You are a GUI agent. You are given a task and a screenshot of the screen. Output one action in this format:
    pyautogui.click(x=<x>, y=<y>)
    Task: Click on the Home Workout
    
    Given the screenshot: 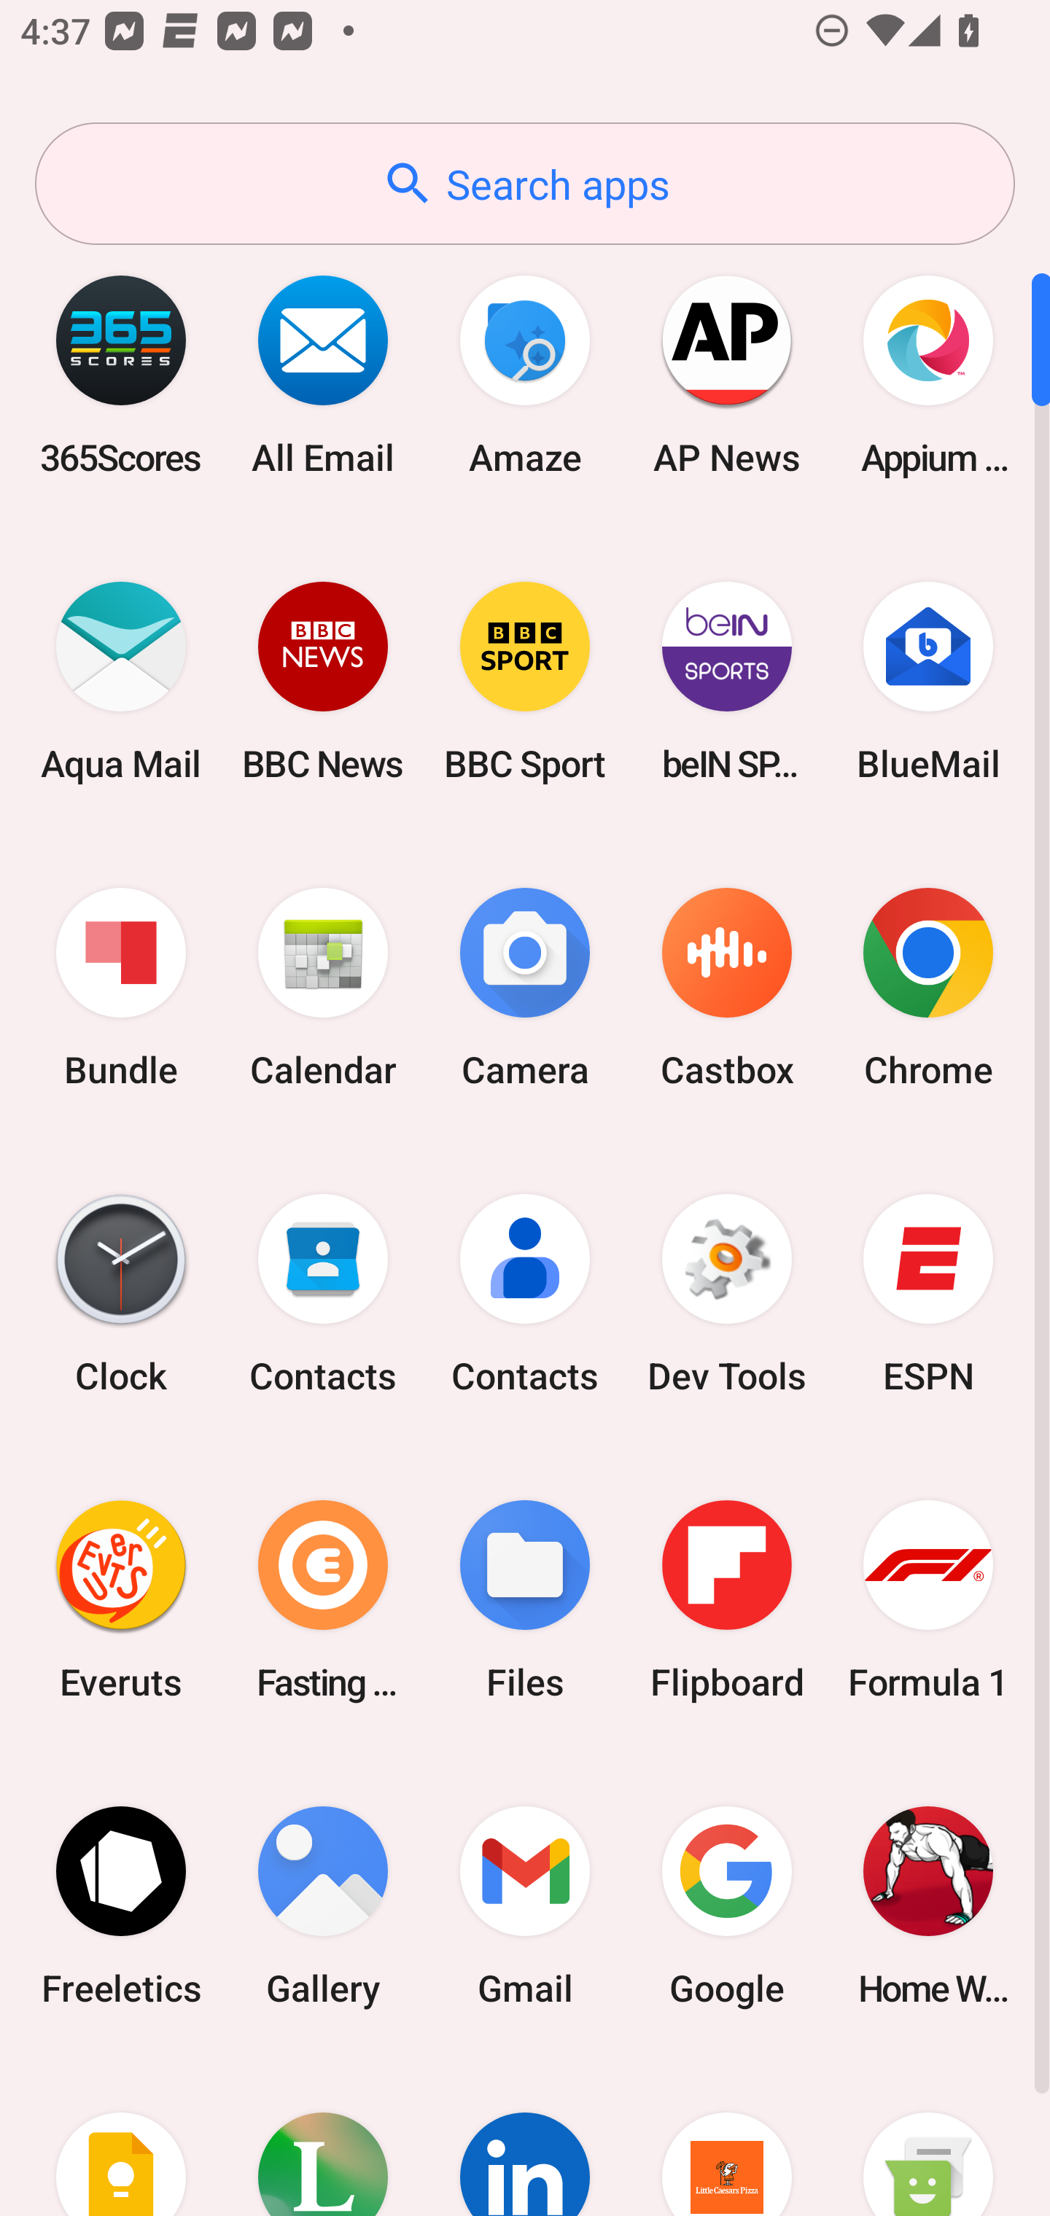 What is the action you would take?
    pyautogui.click(x=928, y=1905)
    